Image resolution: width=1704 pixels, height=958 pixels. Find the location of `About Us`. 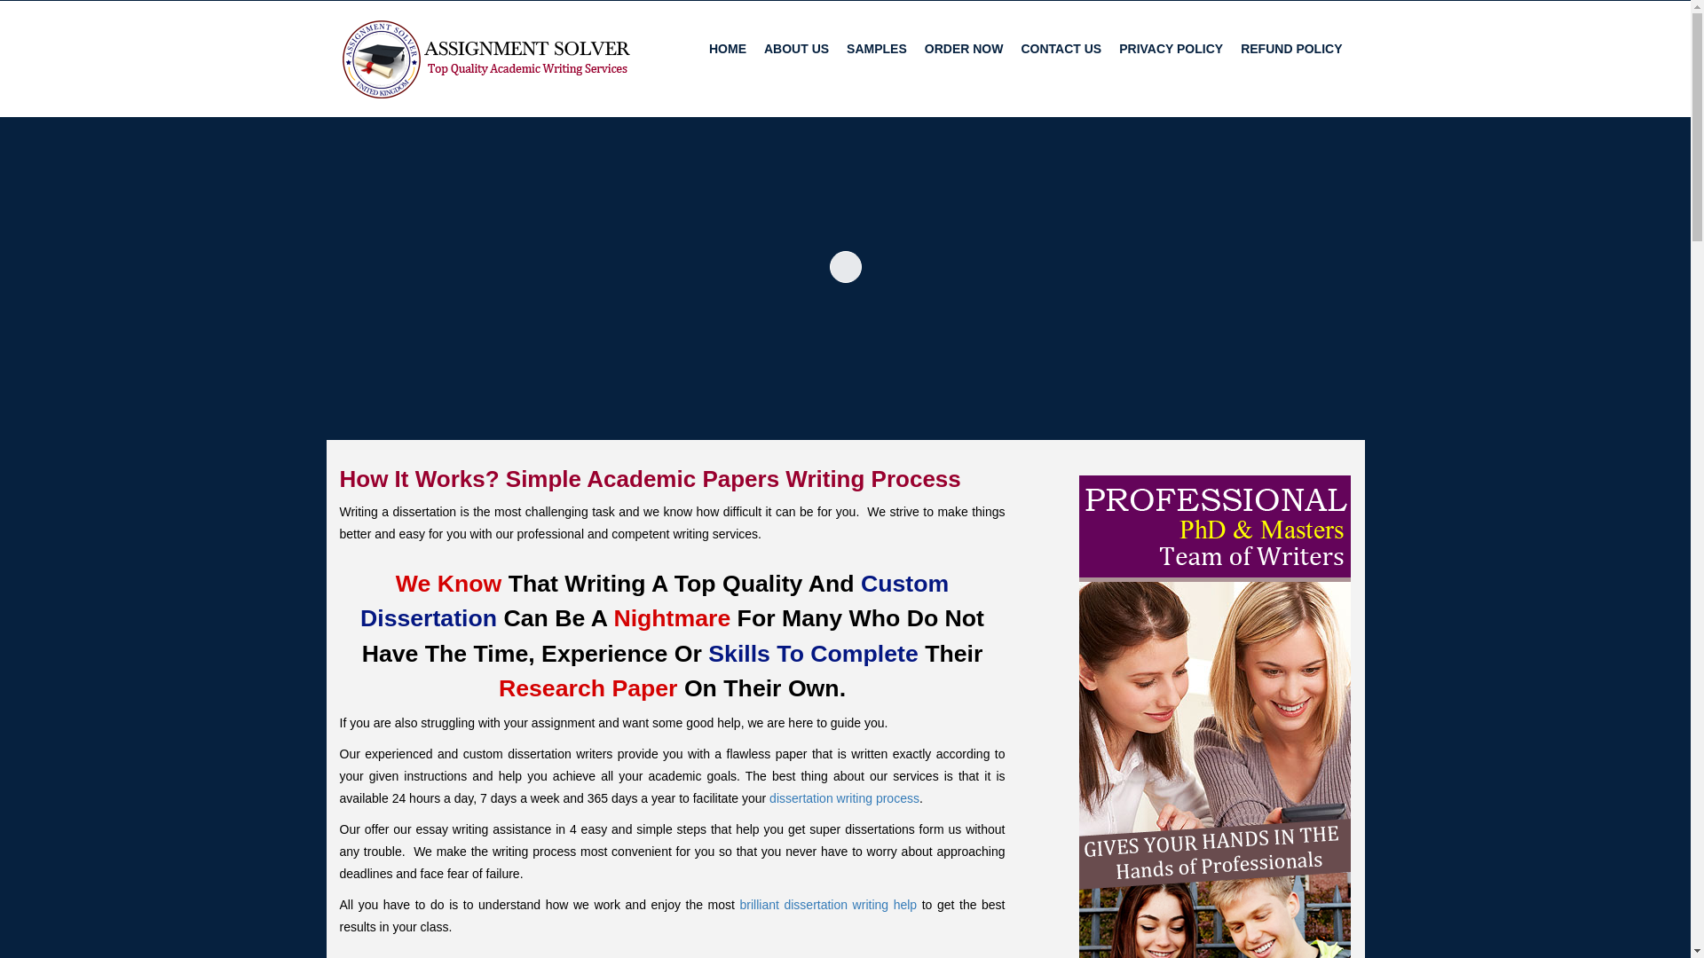

About Us is located at coordinates (796, 48).